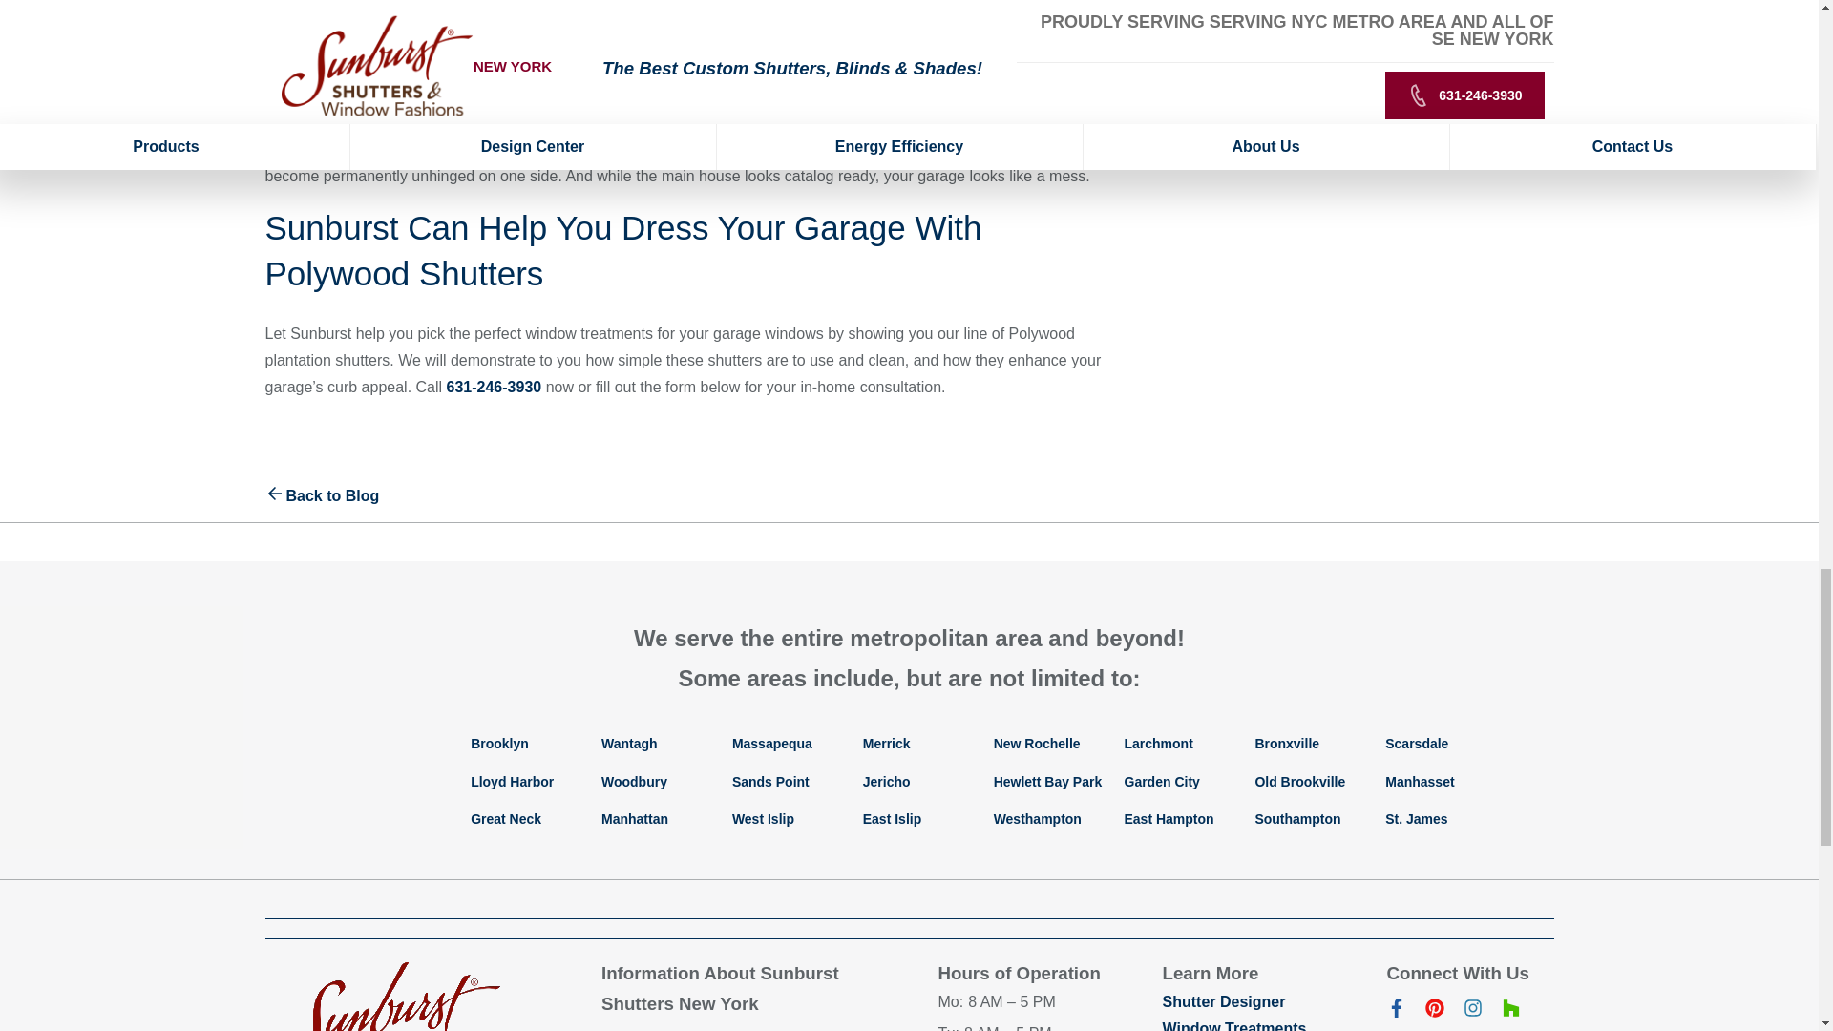  I want to click on Save us on Houzz, so click(1510, 1012).